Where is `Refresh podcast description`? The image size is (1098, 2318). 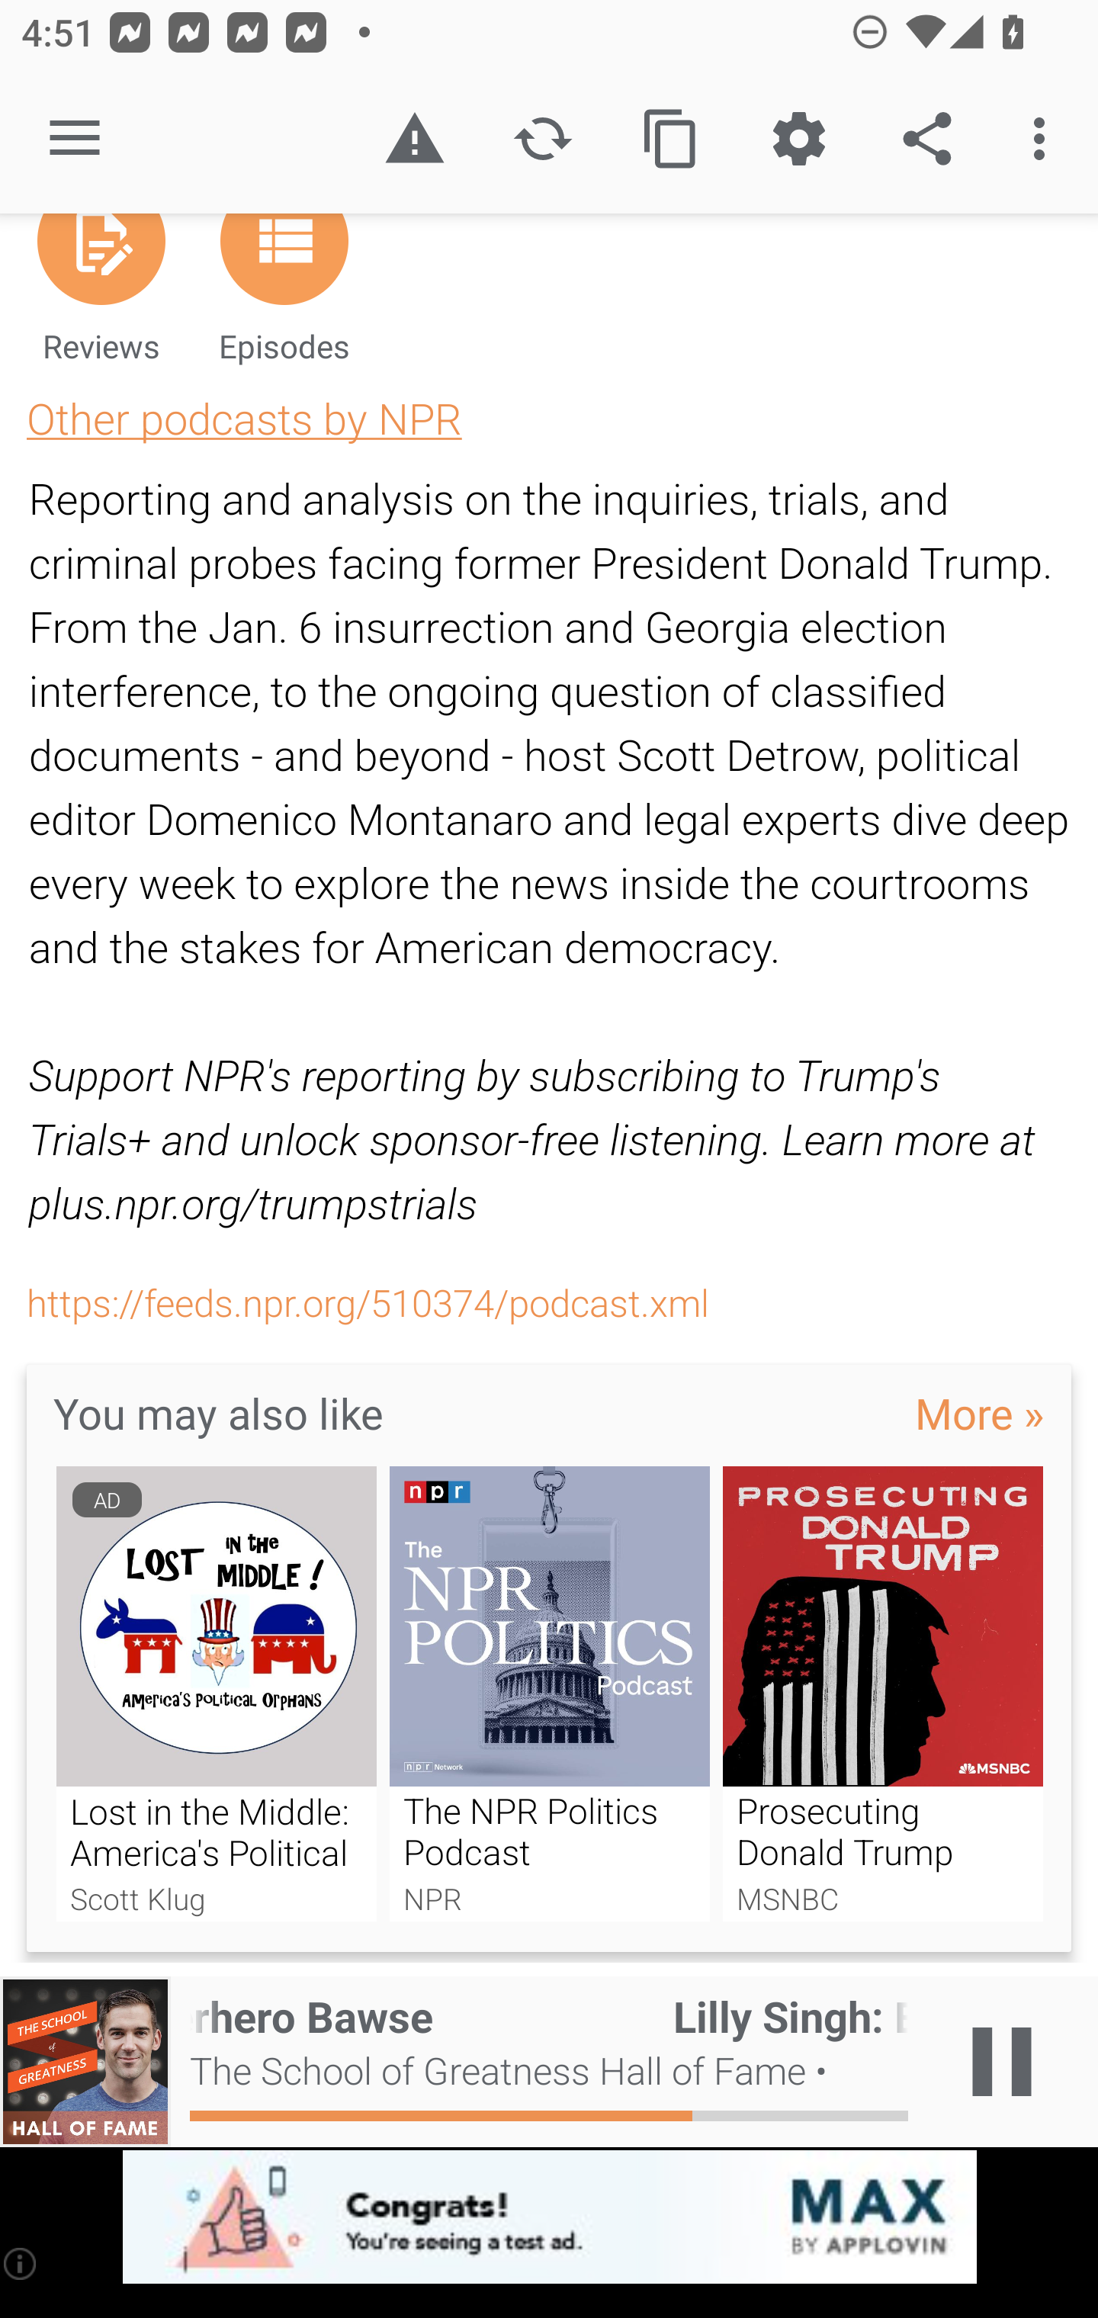
Refresh podcast description is located at coordinates (543, 139).